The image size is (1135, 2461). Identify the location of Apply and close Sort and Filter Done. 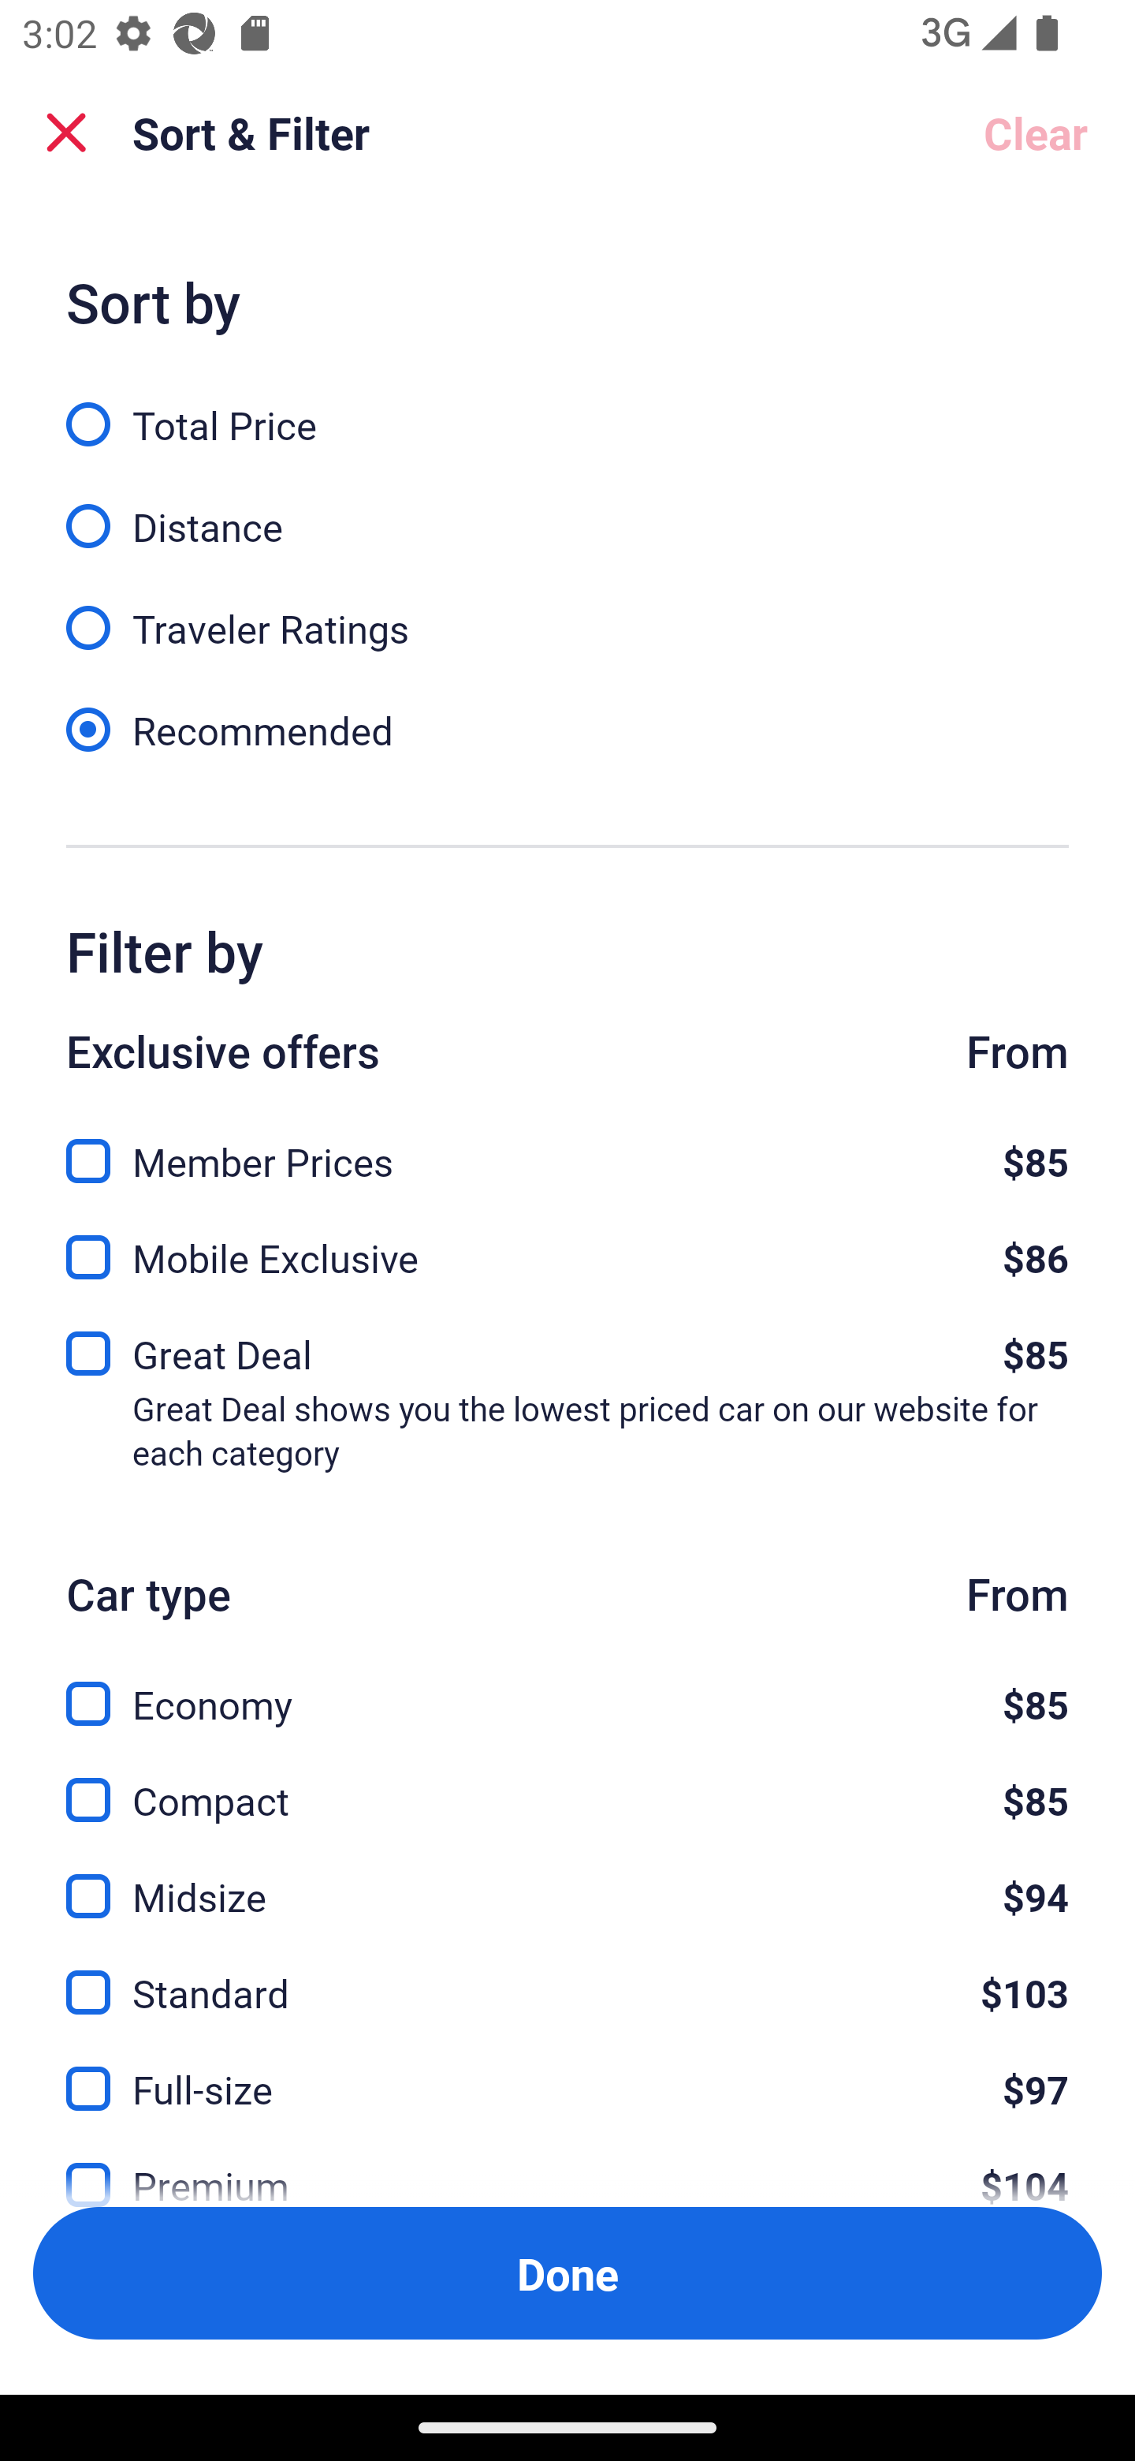
(567, 2273).